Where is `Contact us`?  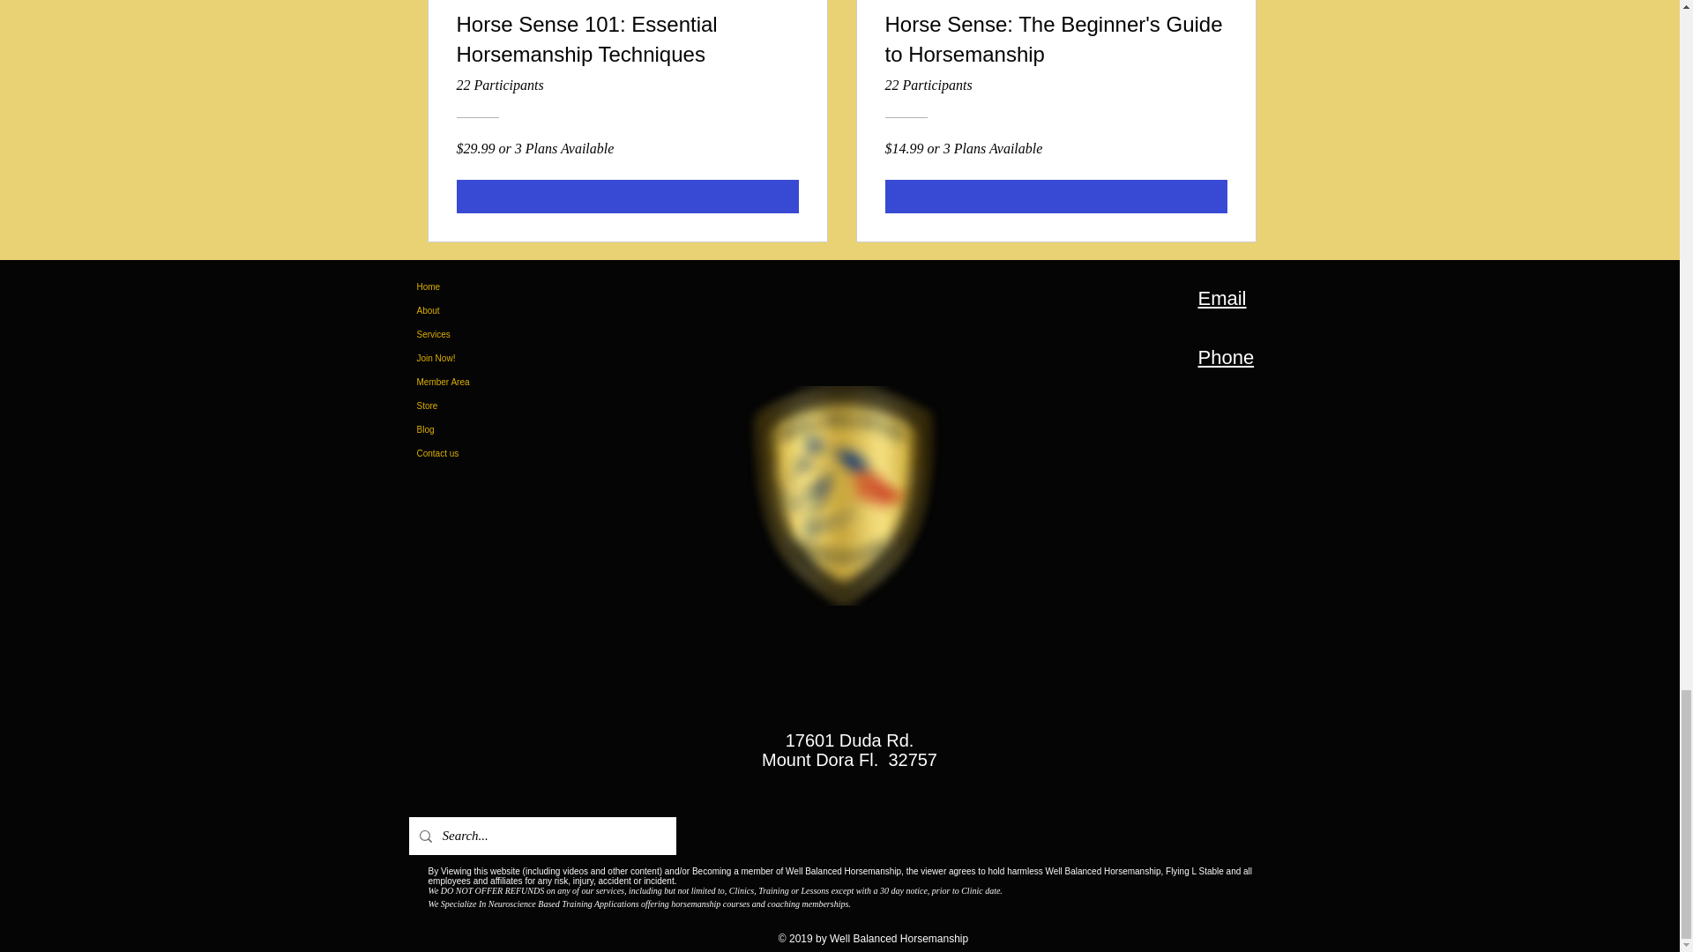
Contact us is located at coordinates (469, 453).